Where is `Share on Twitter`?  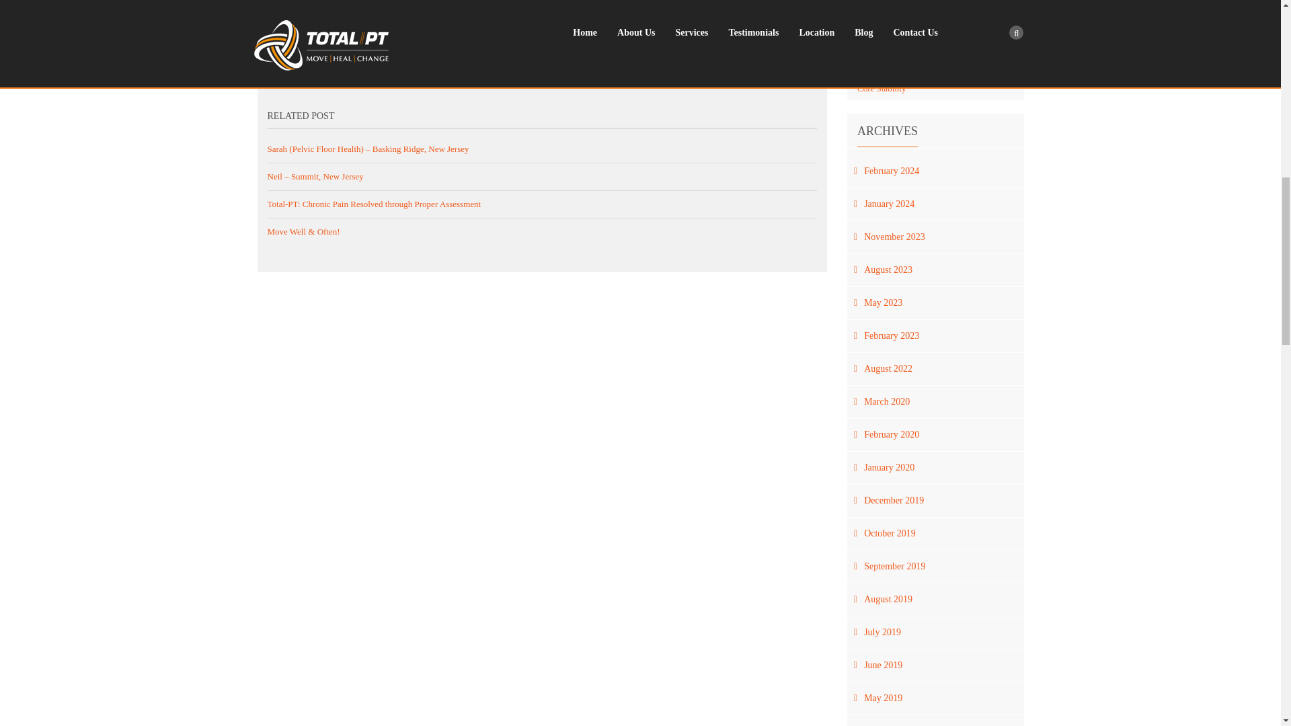 Share on Twitter is located at coordinates (750, 51).